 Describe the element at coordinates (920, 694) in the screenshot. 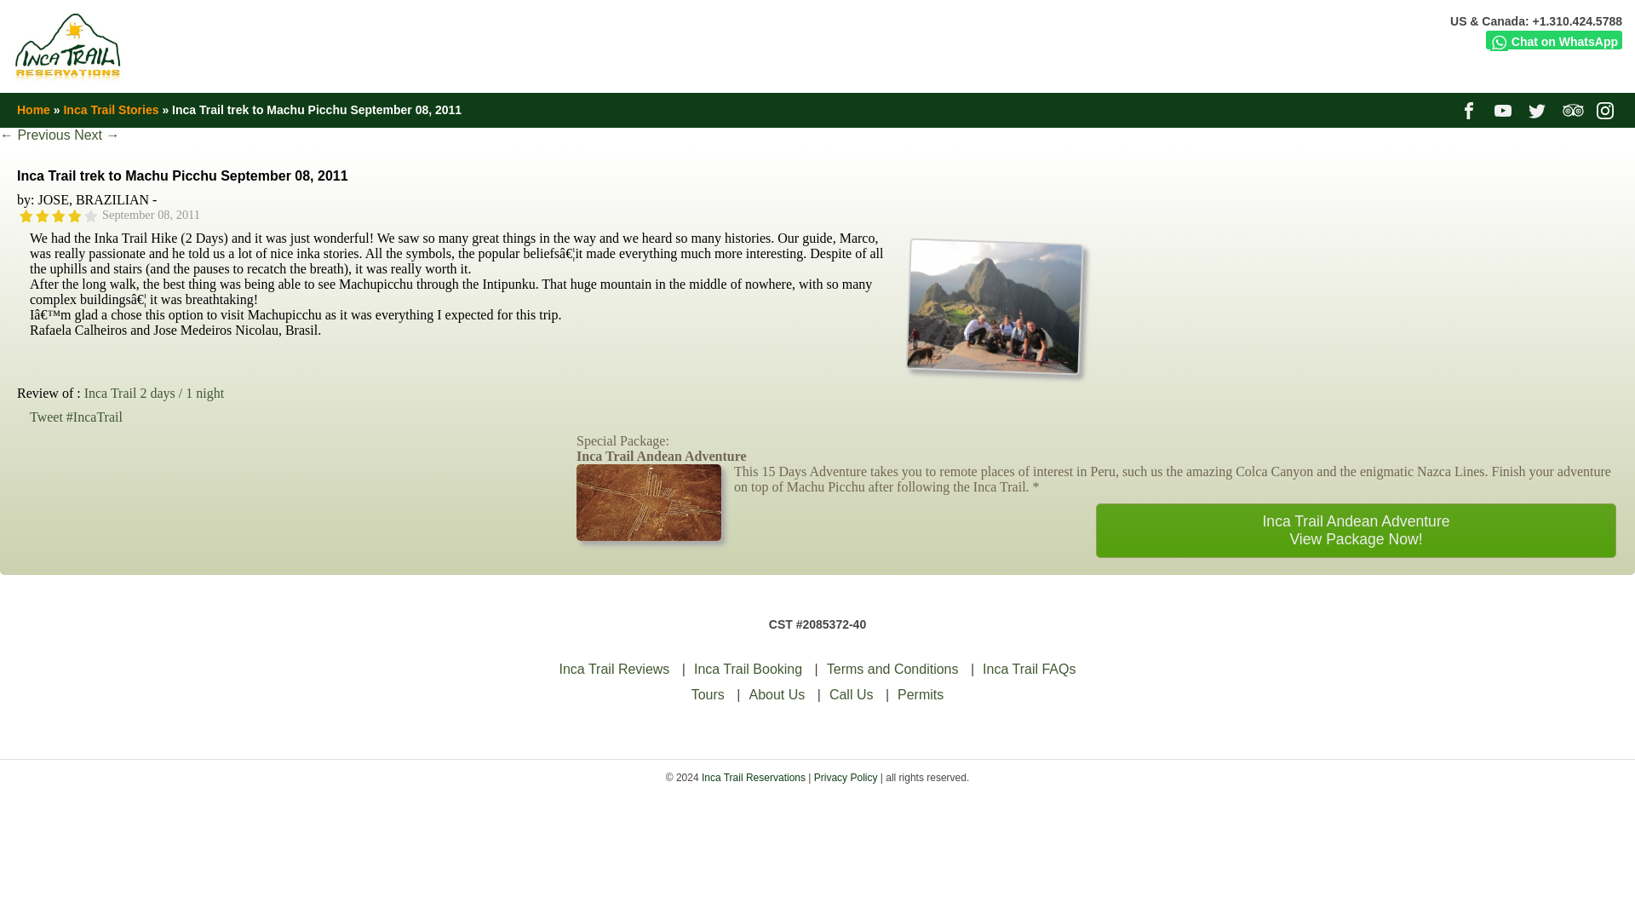

I see `Permits` at that location.